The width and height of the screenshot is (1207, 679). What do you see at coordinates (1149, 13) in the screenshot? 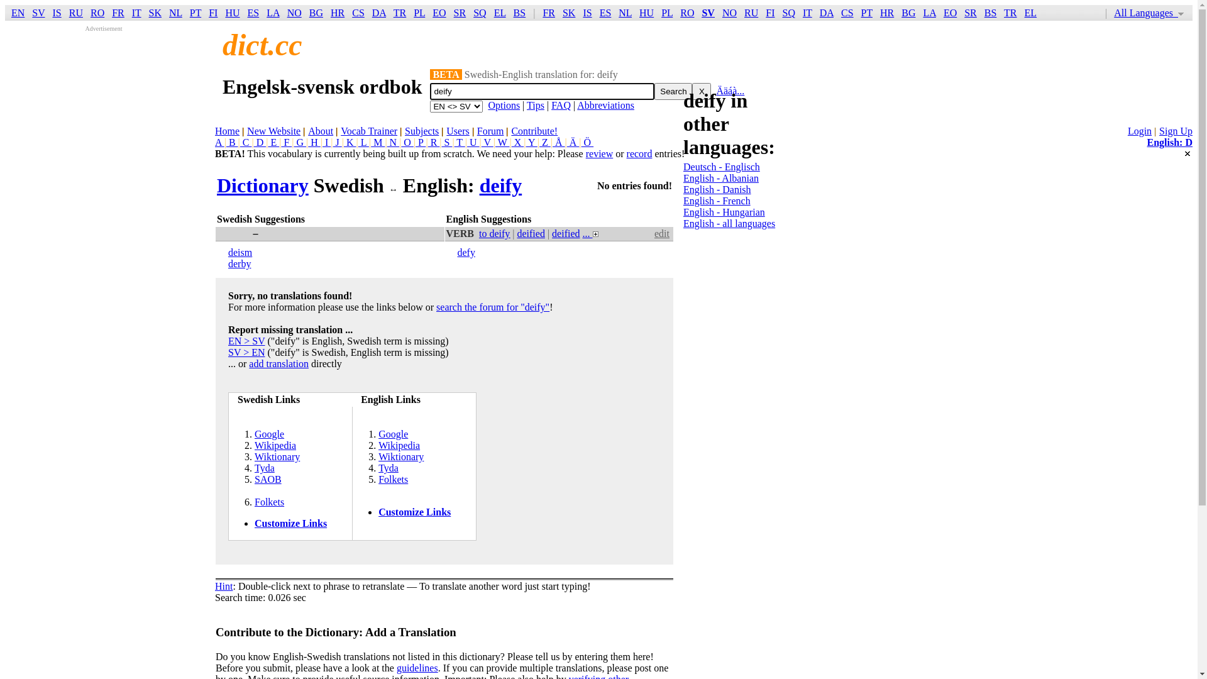
I see `All Languages ` at bounding box center [1149, 13].